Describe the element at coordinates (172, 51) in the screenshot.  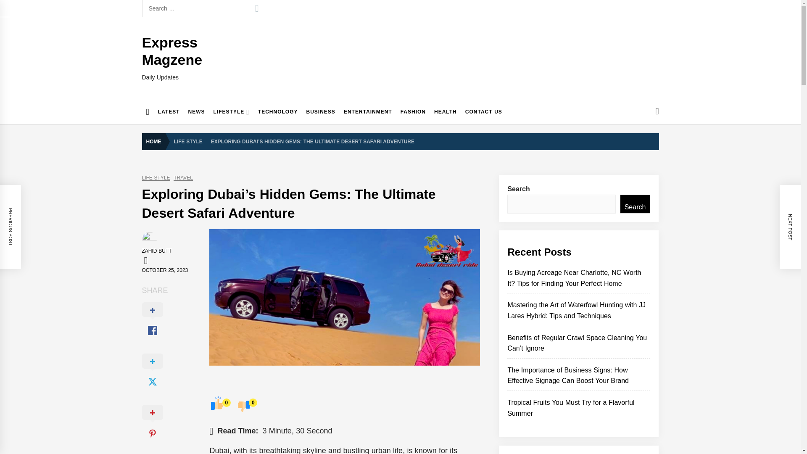
I see `Express Magzene` at that location.